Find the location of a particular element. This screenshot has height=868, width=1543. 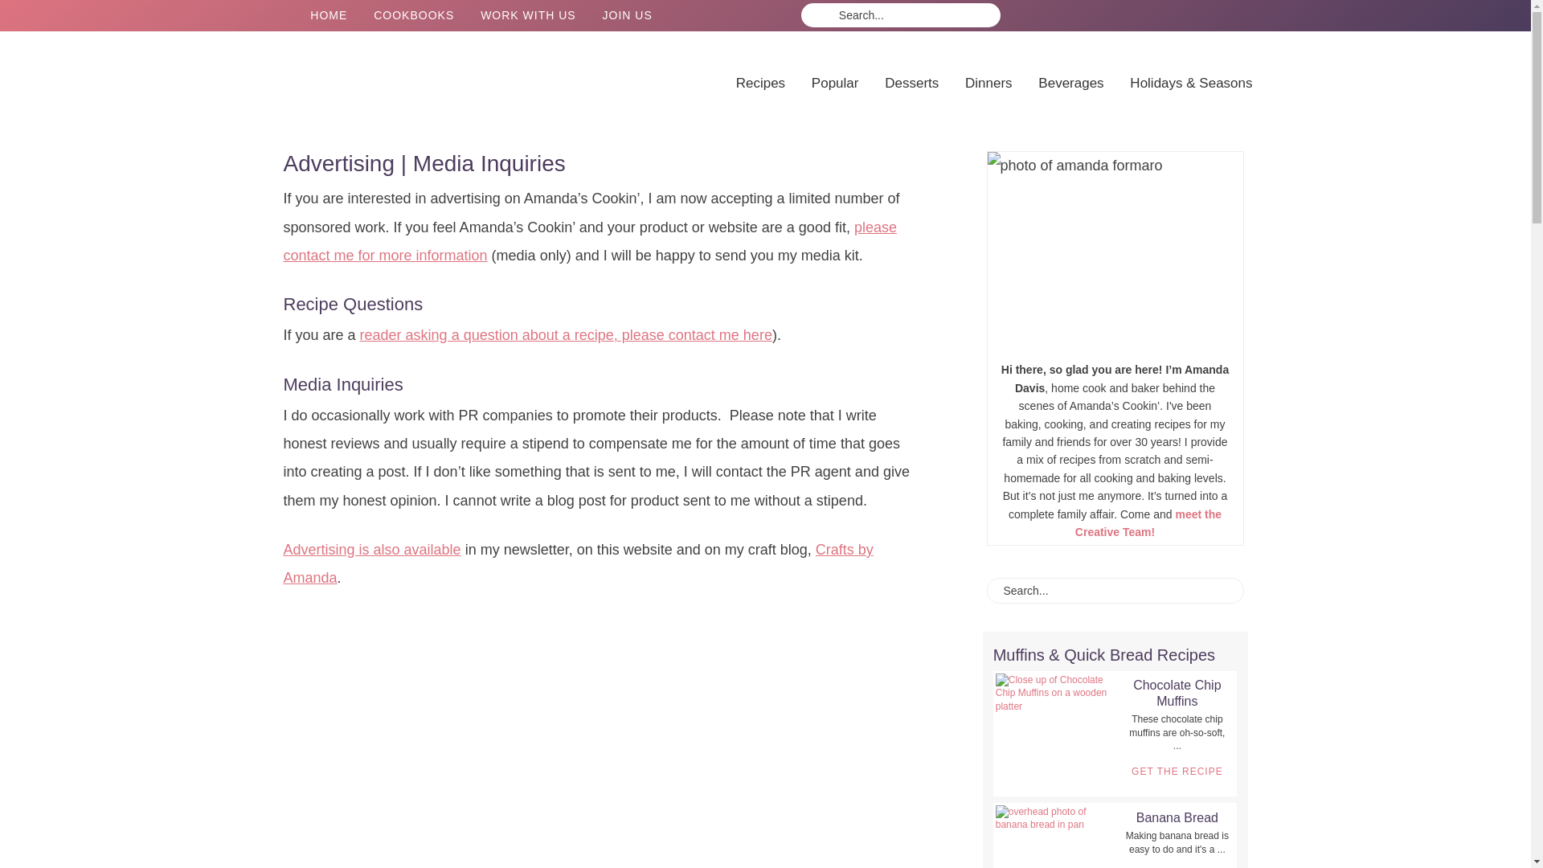

COOKBOOKS is located at coordinates (414, 15).